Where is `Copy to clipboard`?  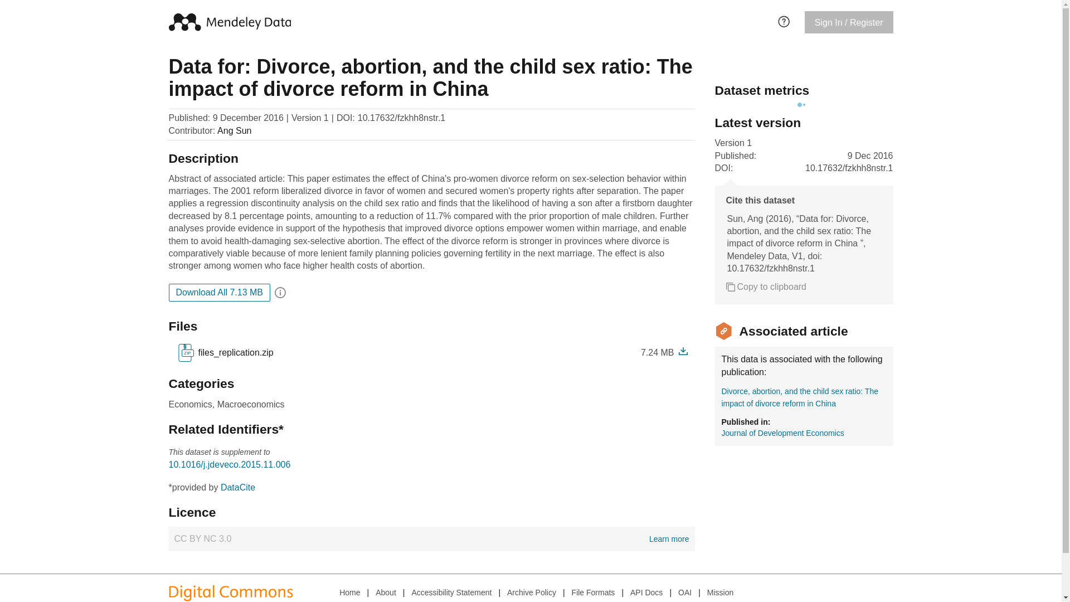
Copy to clipboard is located at coordinates (766, 287).